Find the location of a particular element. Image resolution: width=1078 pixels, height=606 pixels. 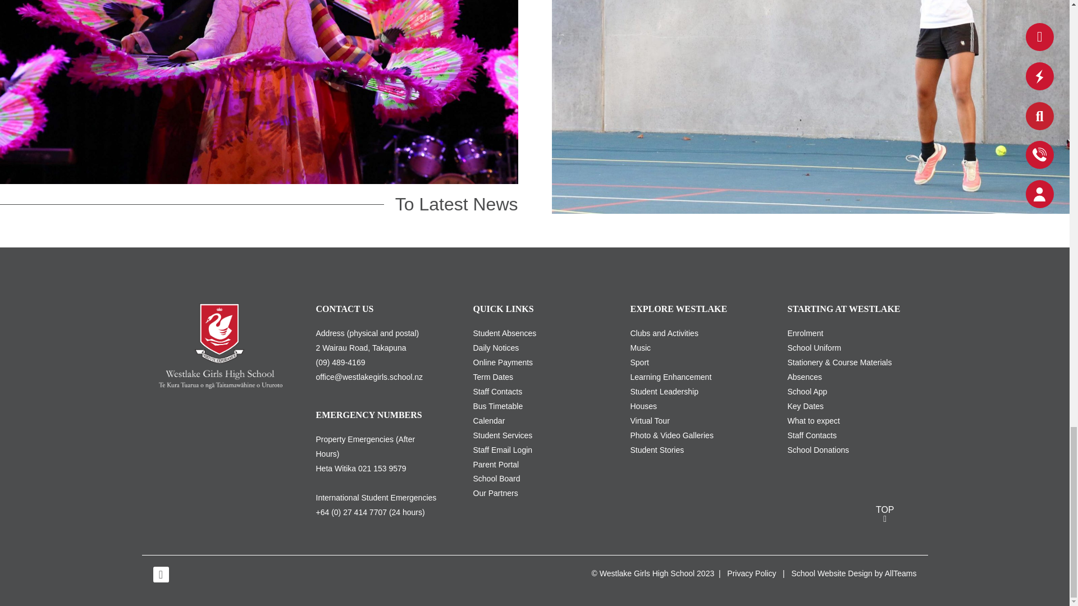

Student Services is located at coordinates (503, 435).